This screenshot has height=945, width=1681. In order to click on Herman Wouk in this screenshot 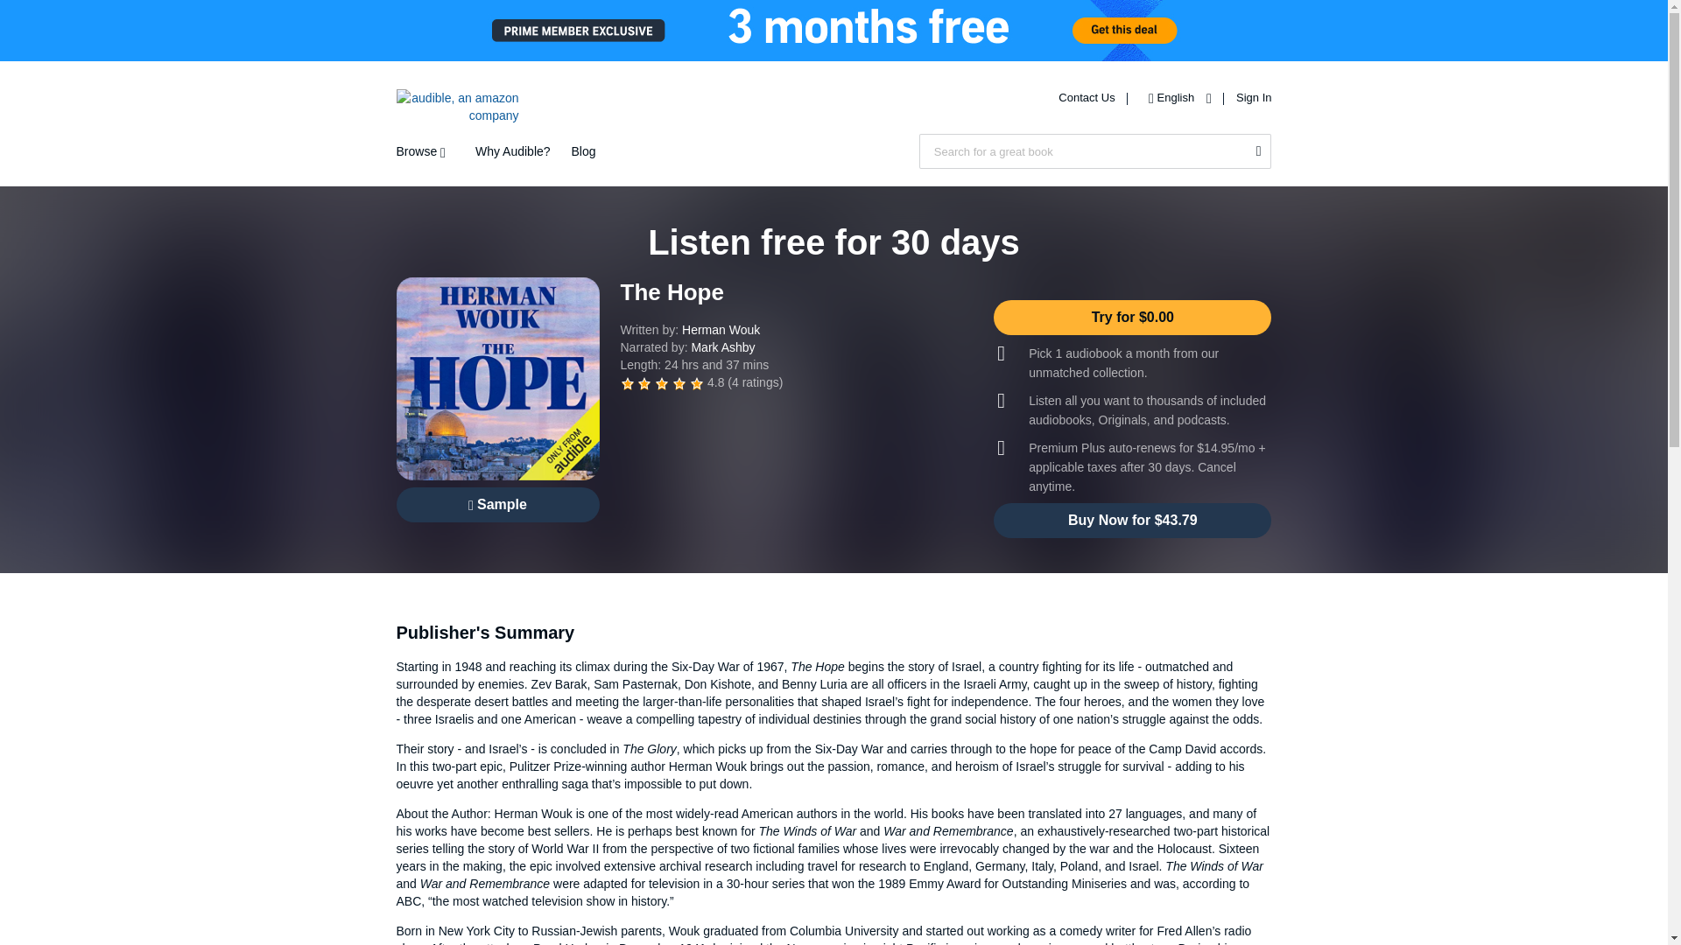, I will do `click(721, 329)`.